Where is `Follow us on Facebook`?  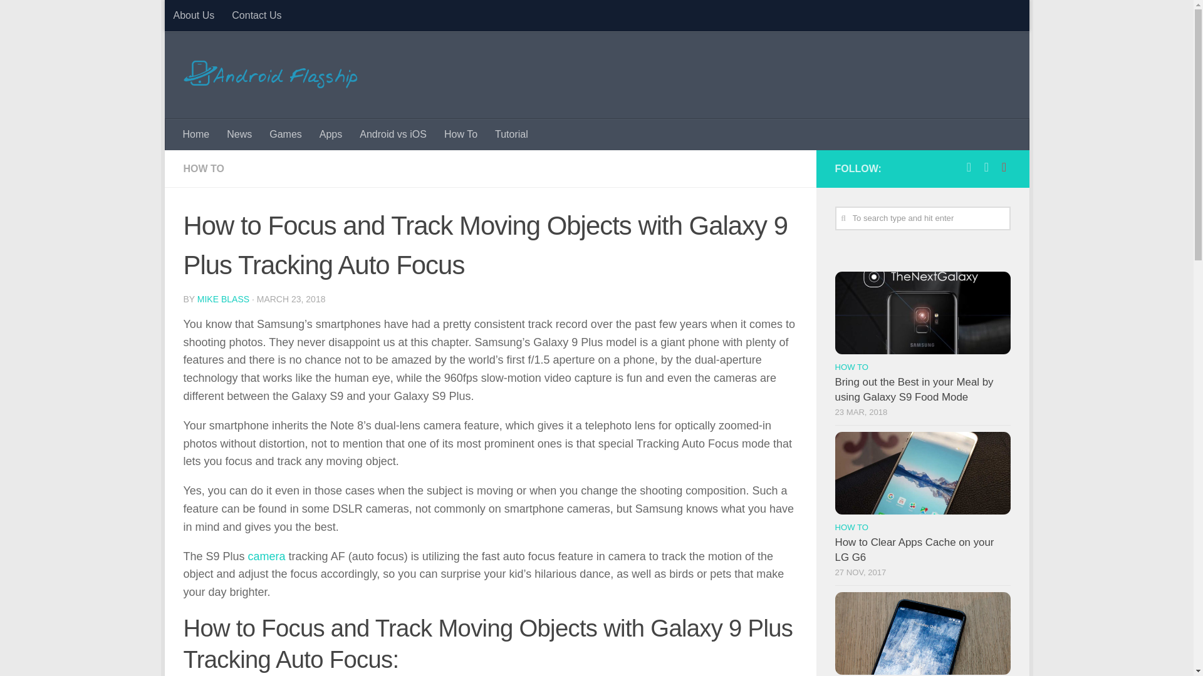 Follow us on Facebook is located at coordinates (969, 166).